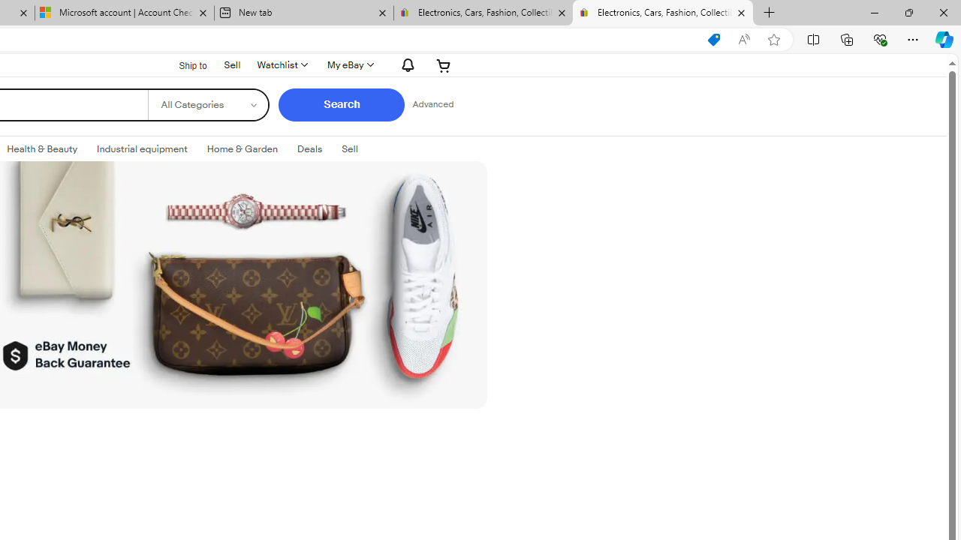 The image size is (961, 540). I want to click on My eBayExpand My eBay, so click(348, 64).